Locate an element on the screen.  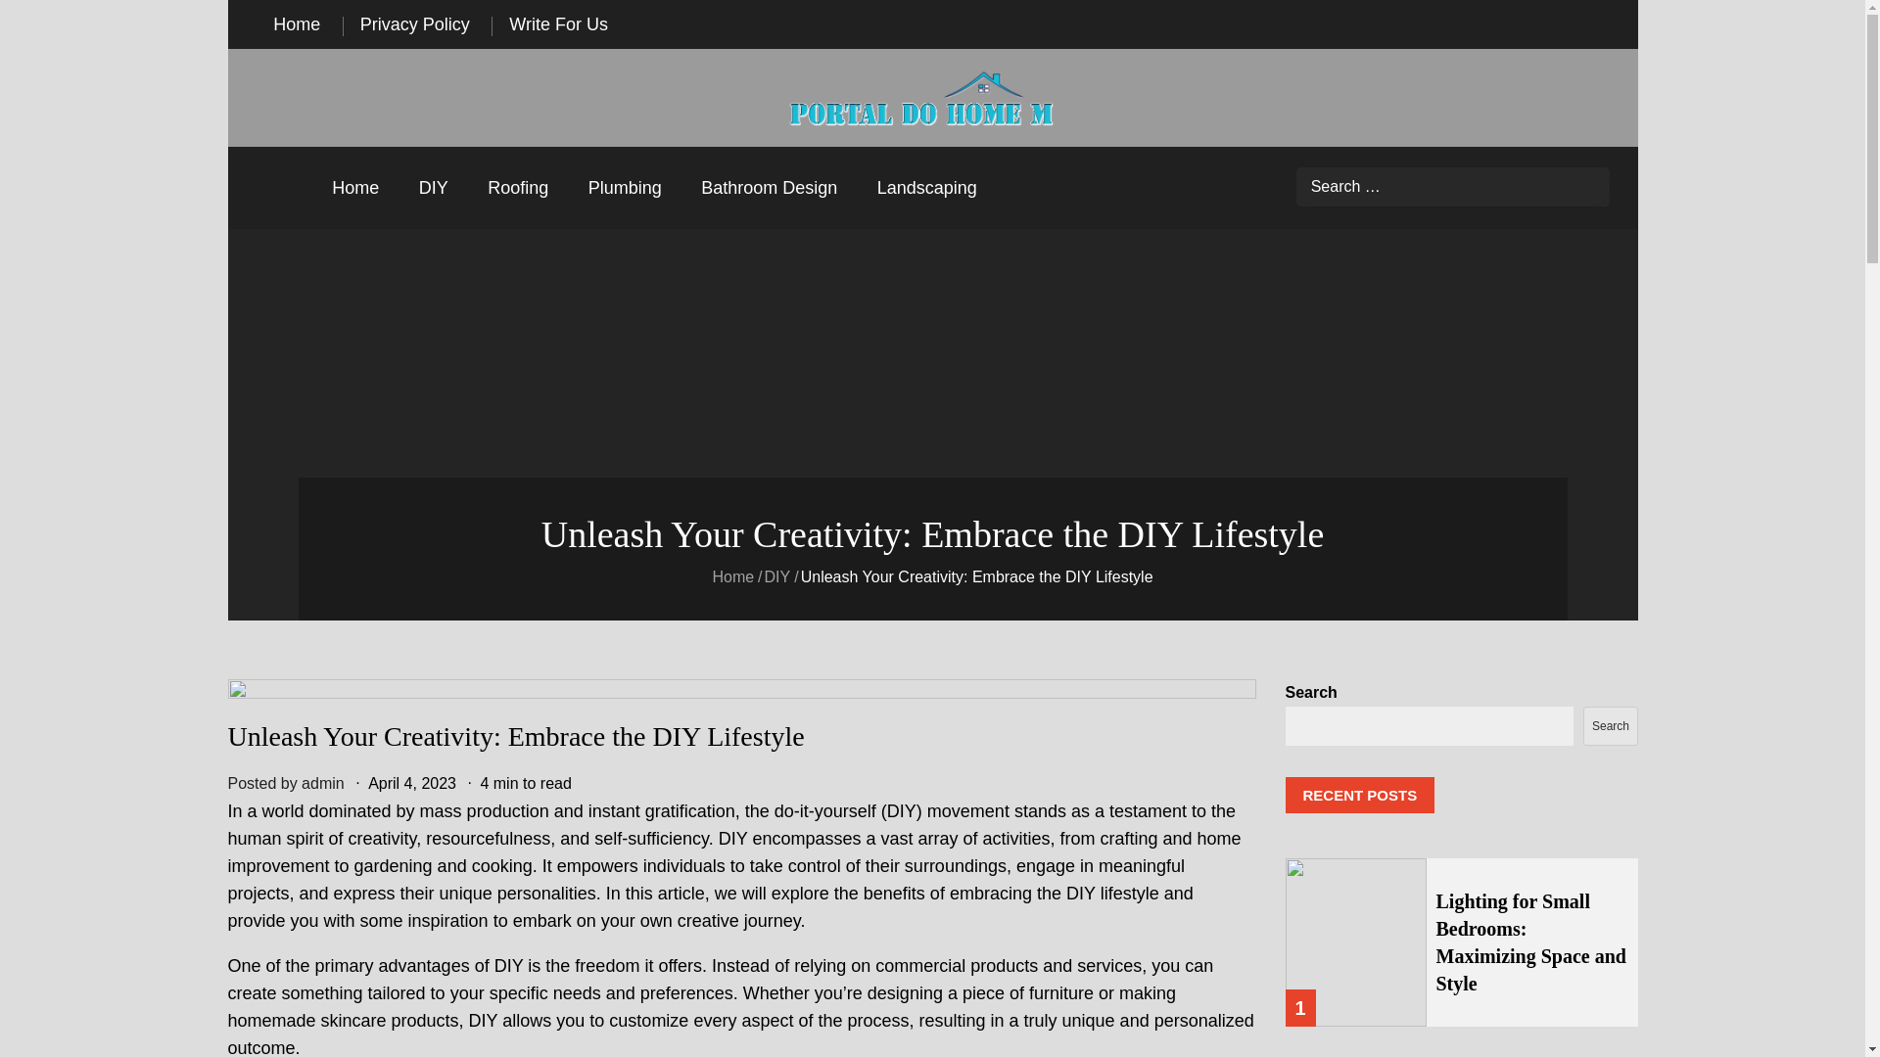
Portal Do Home M is located at coordinates (865, 153).